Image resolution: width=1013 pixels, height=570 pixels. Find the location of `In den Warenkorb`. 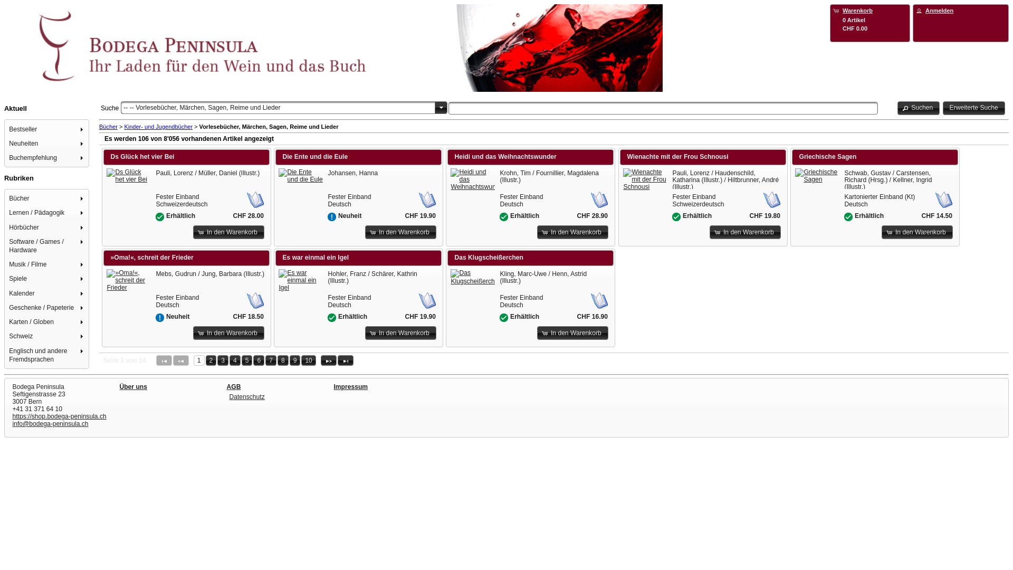

In den Warenkorb is located at coordinates (401, 232).